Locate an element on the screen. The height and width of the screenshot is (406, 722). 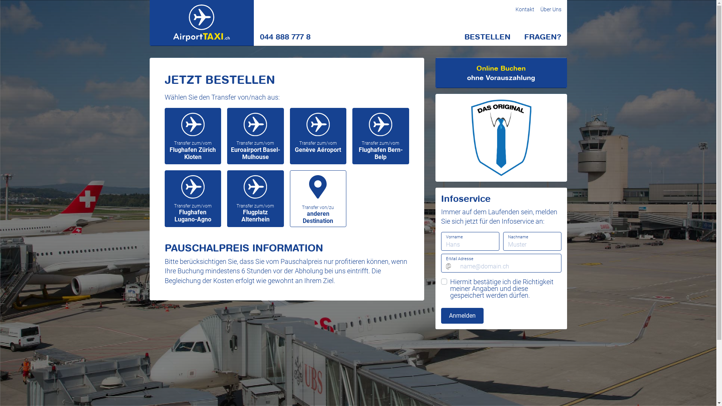
FRAGEN? is located at coordinates (543, 37).